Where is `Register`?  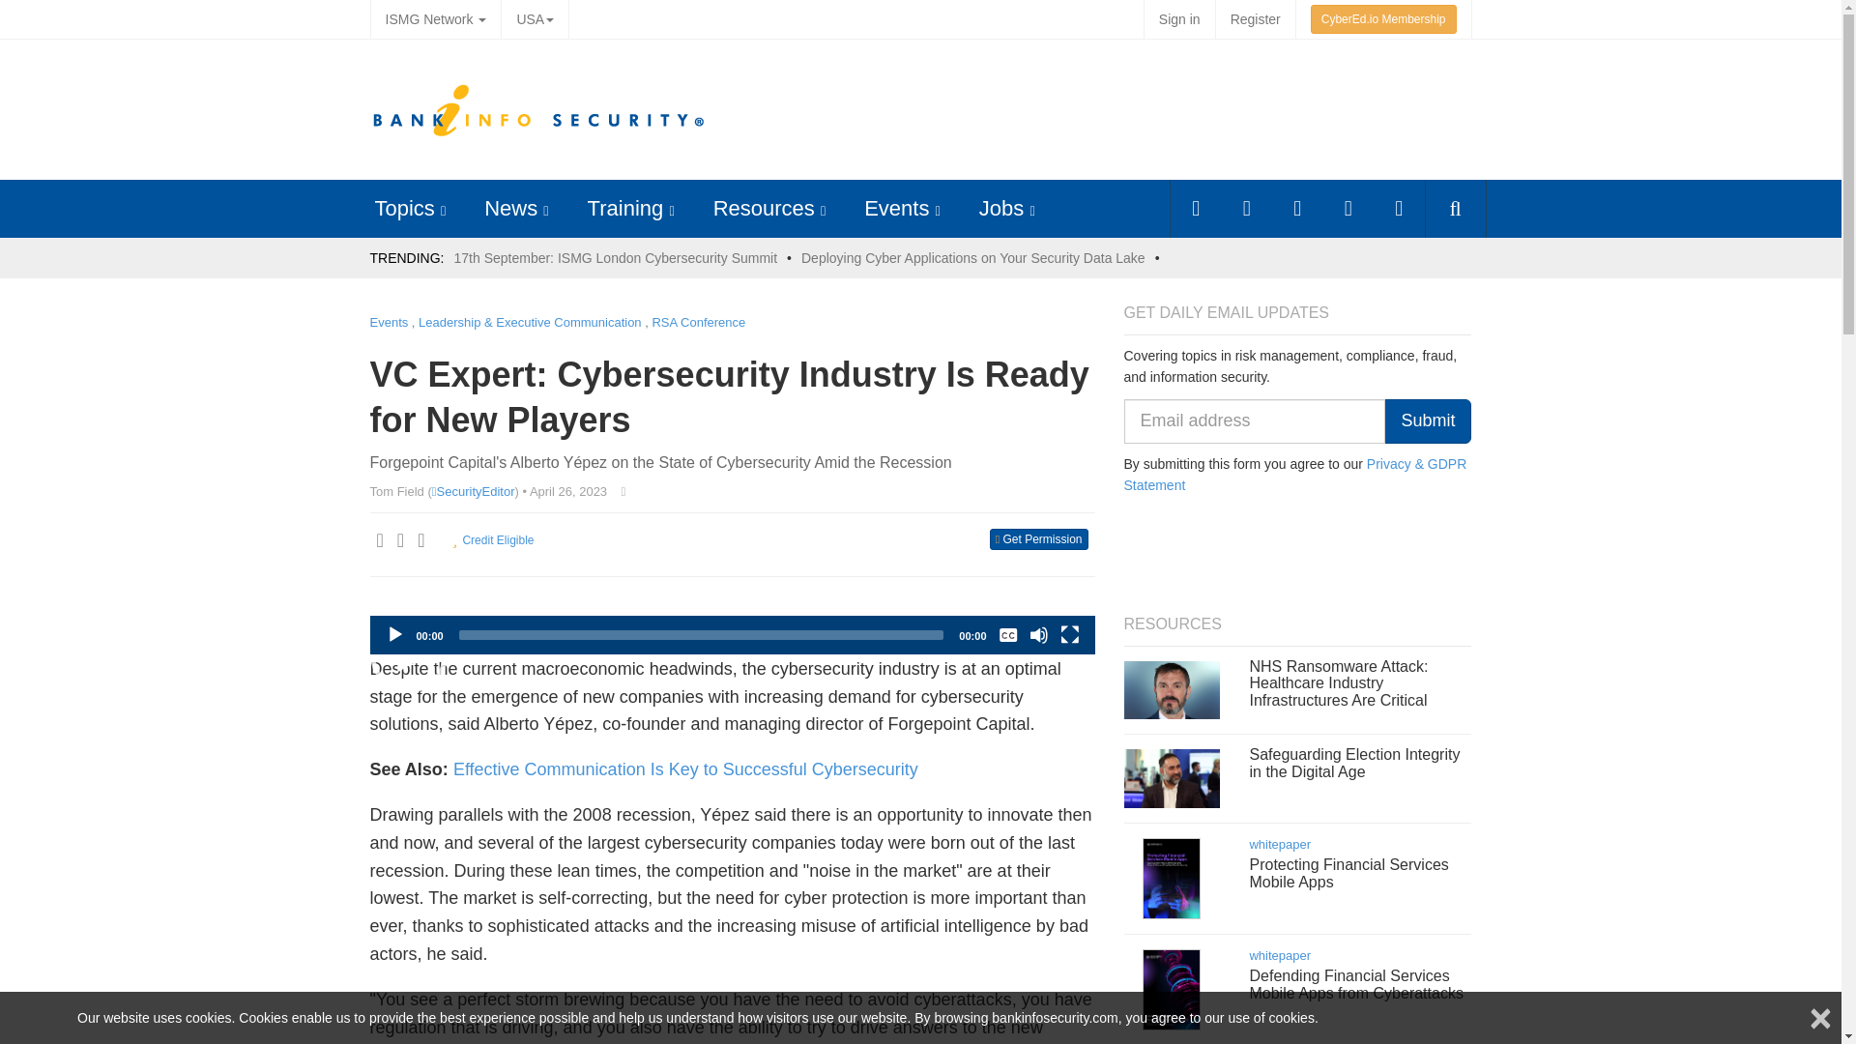 Register is located at coordinates (1255, 19).